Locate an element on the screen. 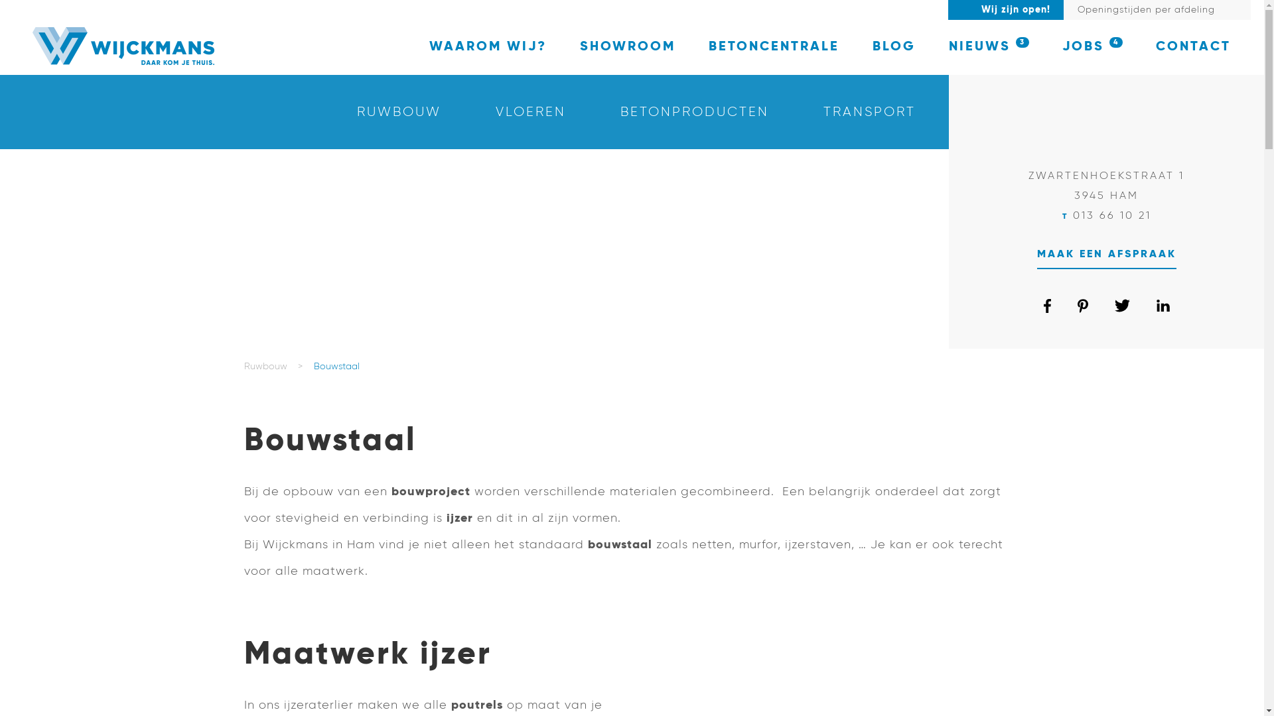  BETONCENTRALE is located at coordinates (774, 47).